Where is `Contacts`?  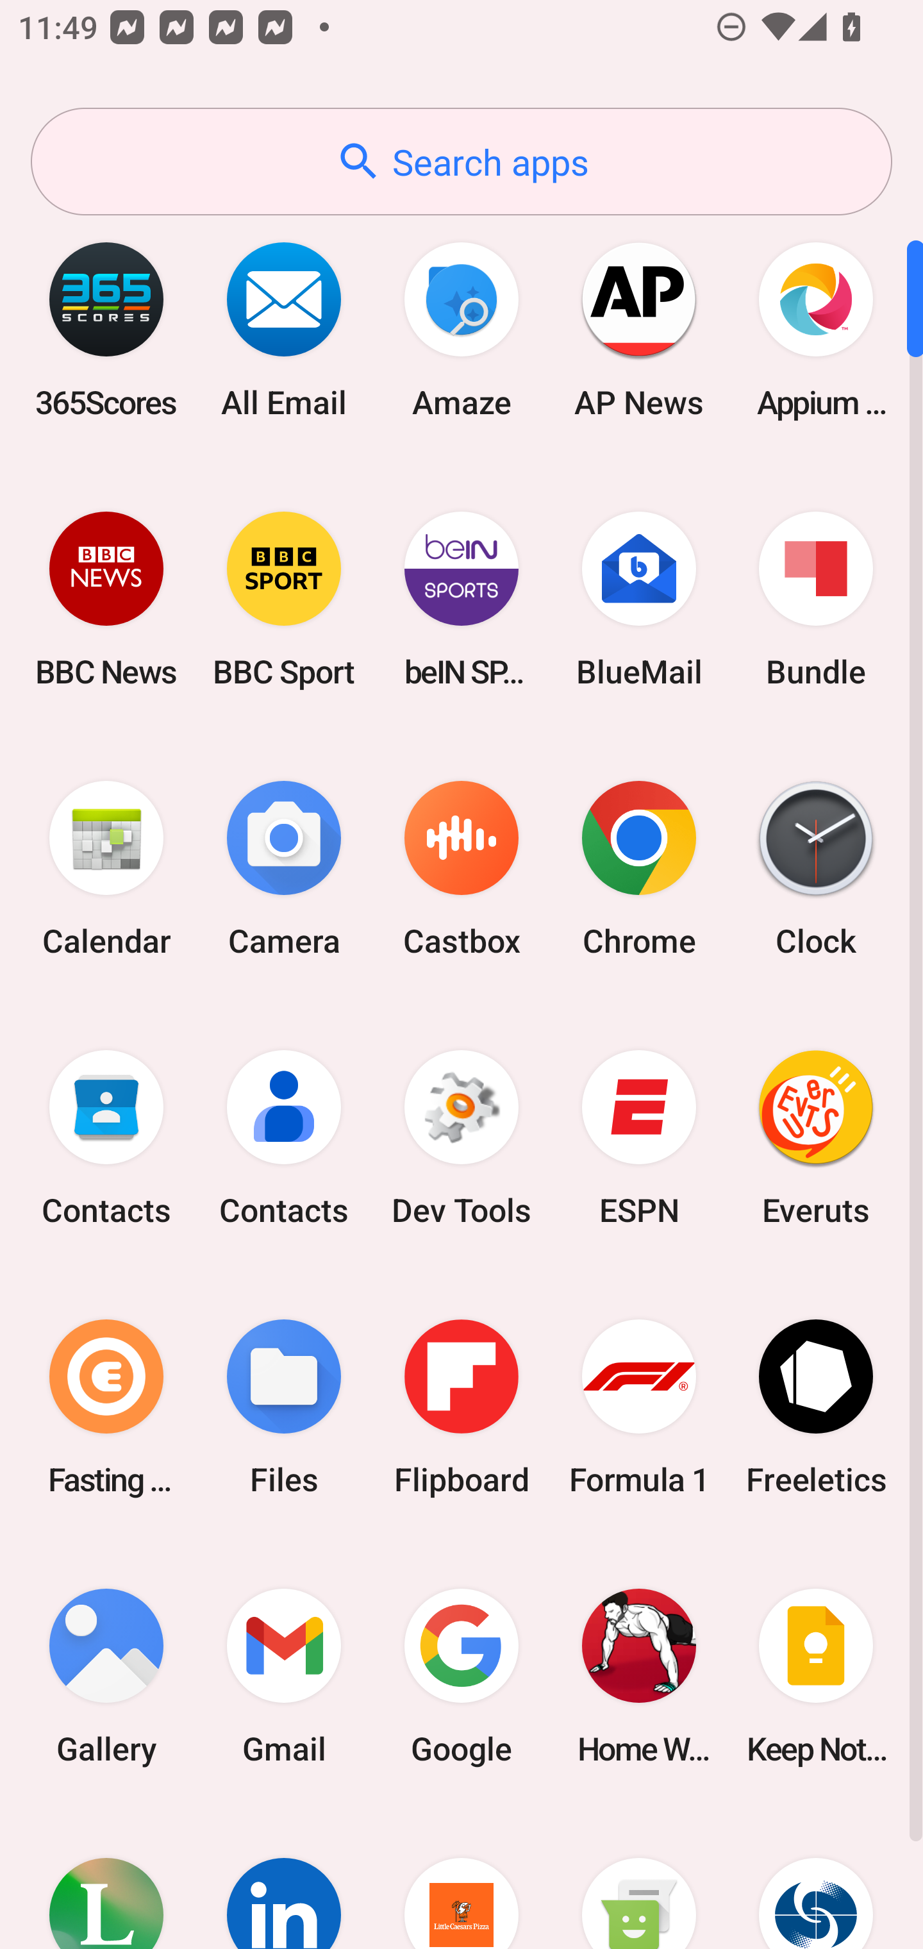
Contacts is located at coordinates (284, 1138).